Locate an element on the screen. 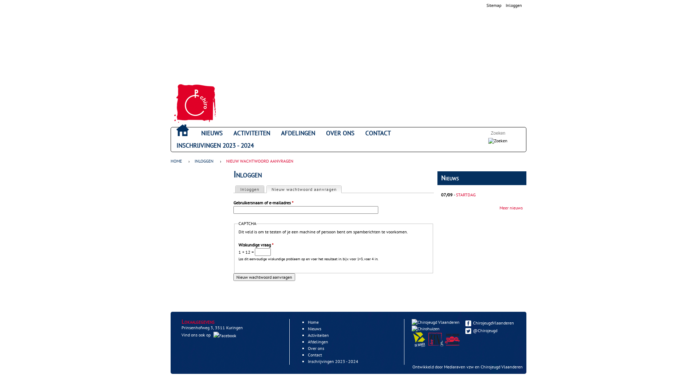  De Banier is located at coordinates (420, 346).